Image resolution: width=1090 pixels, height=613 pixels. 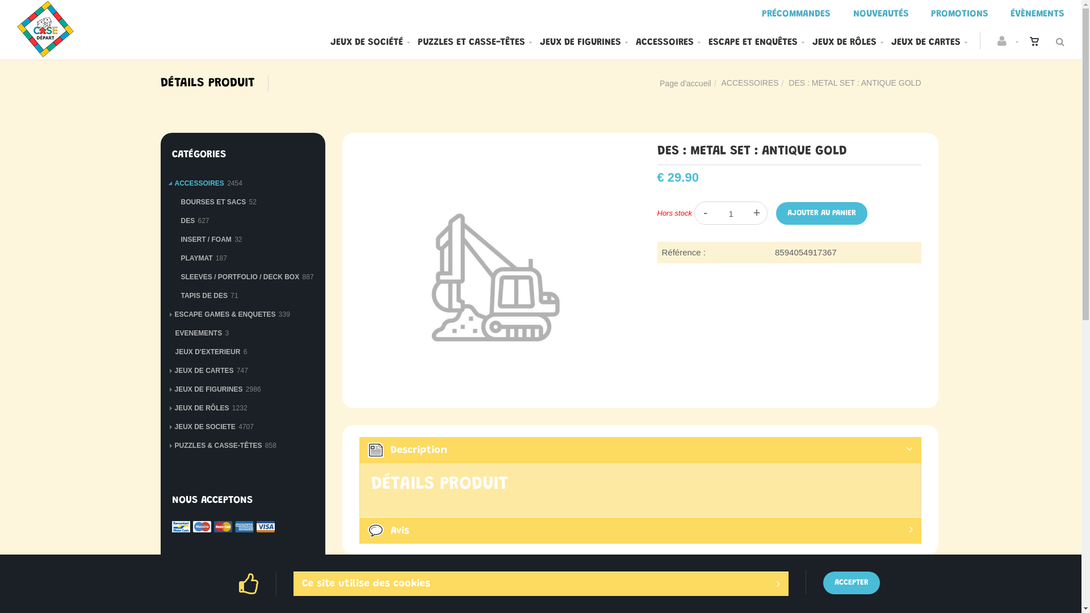 I want to click on JEUX DE CARTES, so click(x=204, y=371).